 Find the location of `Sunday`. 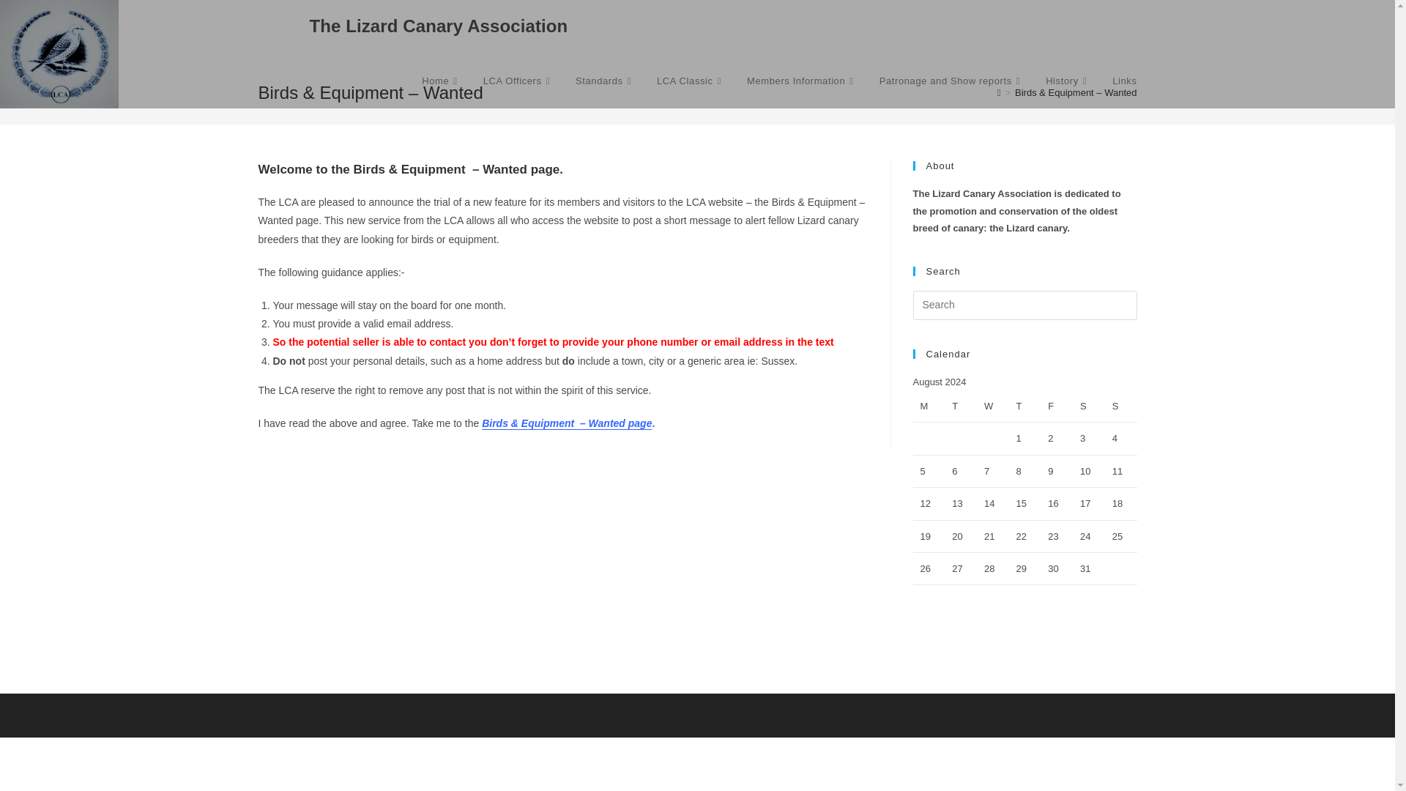

Sunday is located at coordinates (1121, 406).